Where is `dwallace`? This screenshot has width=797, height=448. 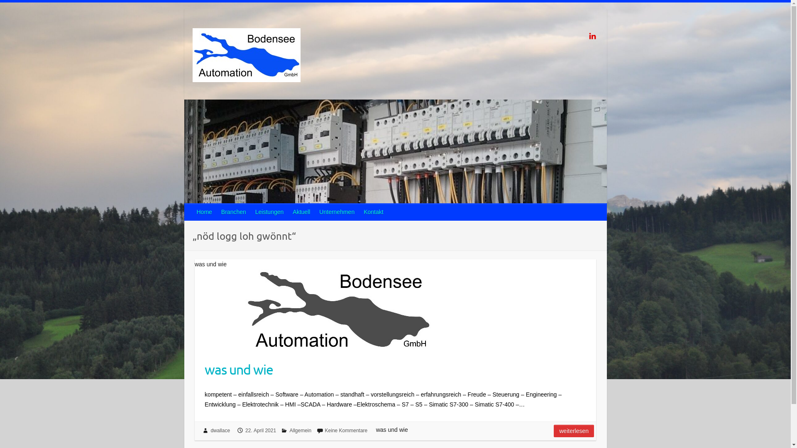 dwallace is located at coordinates (220, 431).